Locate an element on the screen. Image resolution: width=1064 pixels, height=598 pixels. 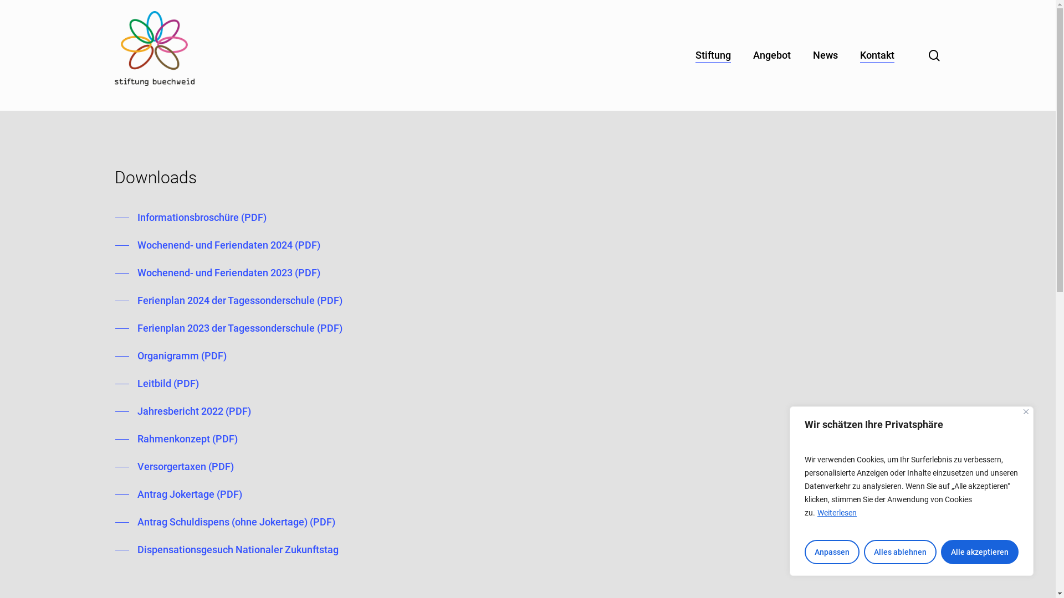
Angebot is located at coordinates (772, 55).